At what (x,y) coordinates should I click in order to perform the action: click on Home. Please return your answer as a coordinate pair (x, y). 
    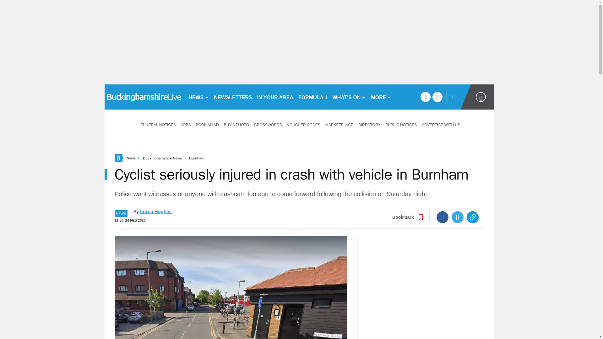
    Looking at the image, I should click on (118, 158).